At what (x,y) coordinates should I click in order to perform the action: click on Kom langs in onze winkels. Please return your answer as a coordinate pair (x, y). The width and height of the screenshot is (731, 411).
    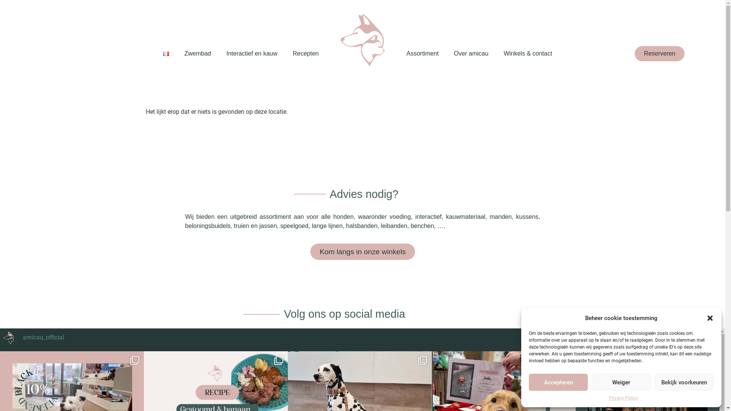
    Looking at the image, I should click on (362, 252).